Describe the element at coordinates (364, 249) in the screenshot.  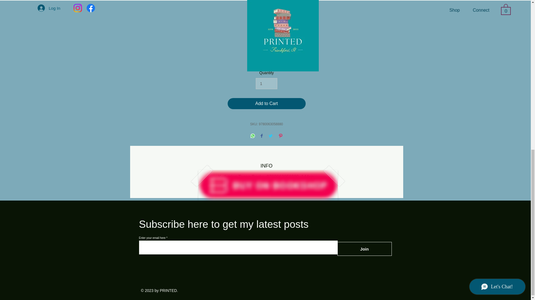
I see `Join` at that location.